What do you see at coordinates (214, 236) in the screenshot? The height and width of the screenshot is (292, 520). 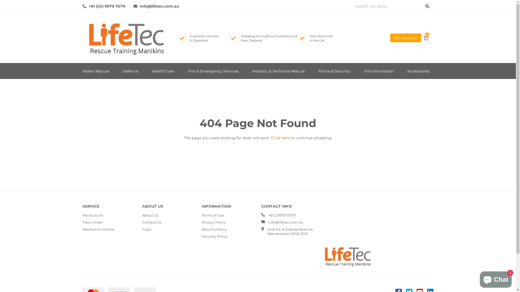 I see `Security Policy` at bounding box center [214, 236].